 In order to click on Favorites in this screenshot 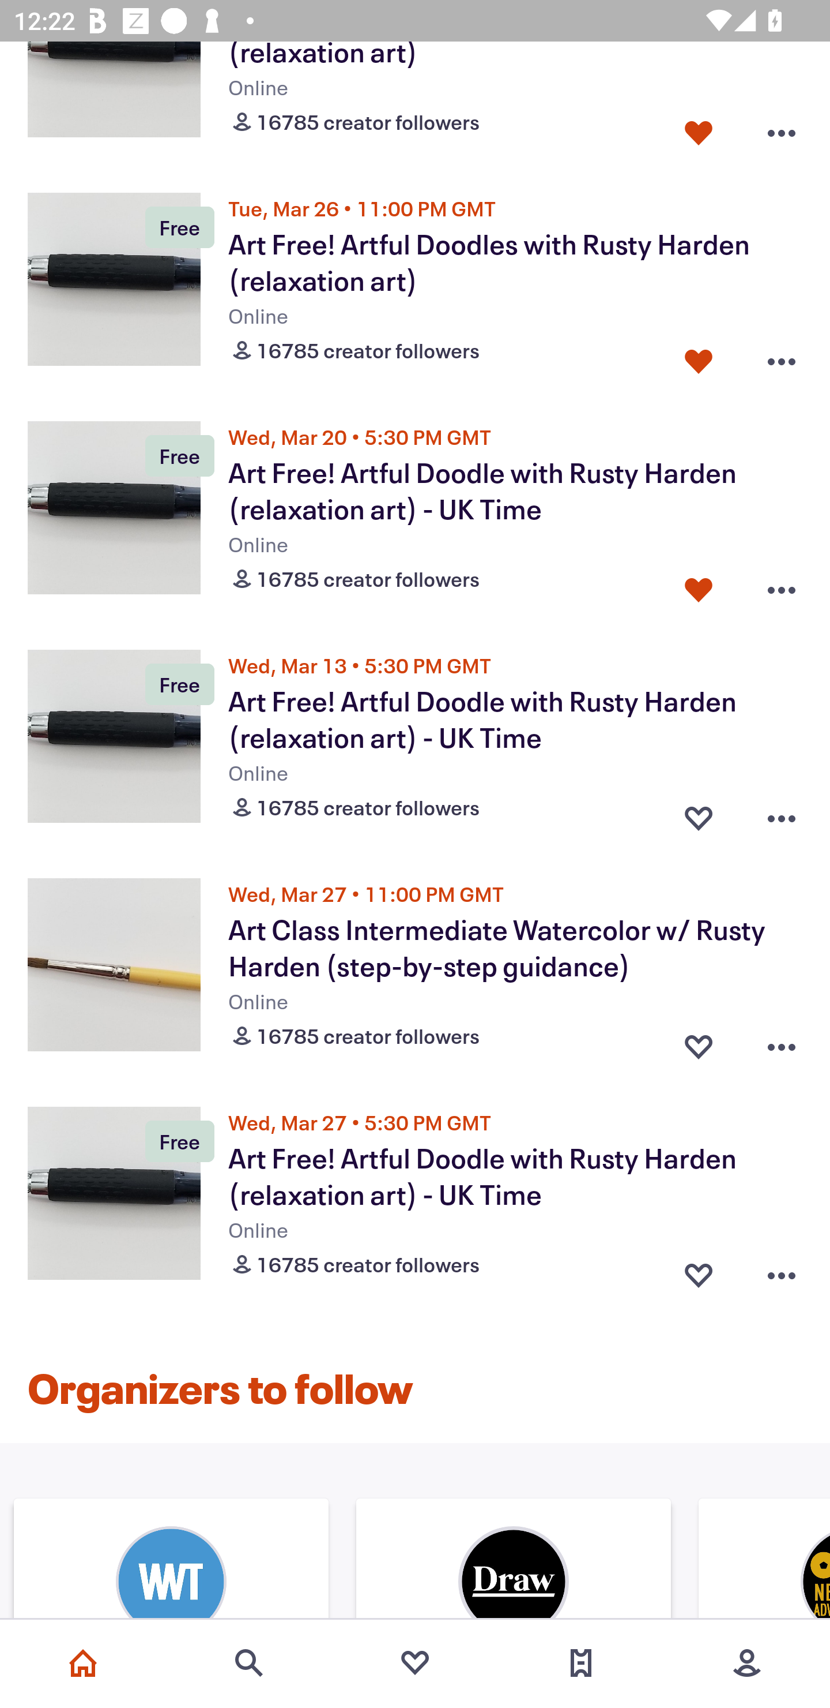, I will do `click(415, 1663)`.